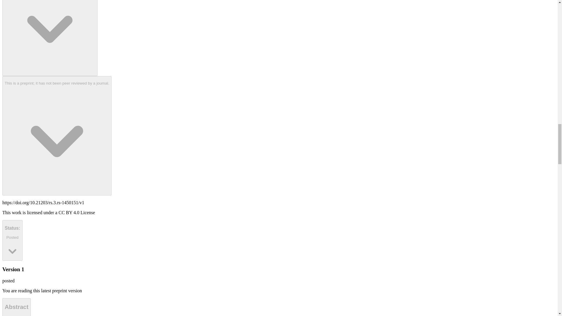 The height and width of the screenshot is (316, 562). Describe the element at coordinates (12, 240) in the screenshot. I see `Abstract` at that location.